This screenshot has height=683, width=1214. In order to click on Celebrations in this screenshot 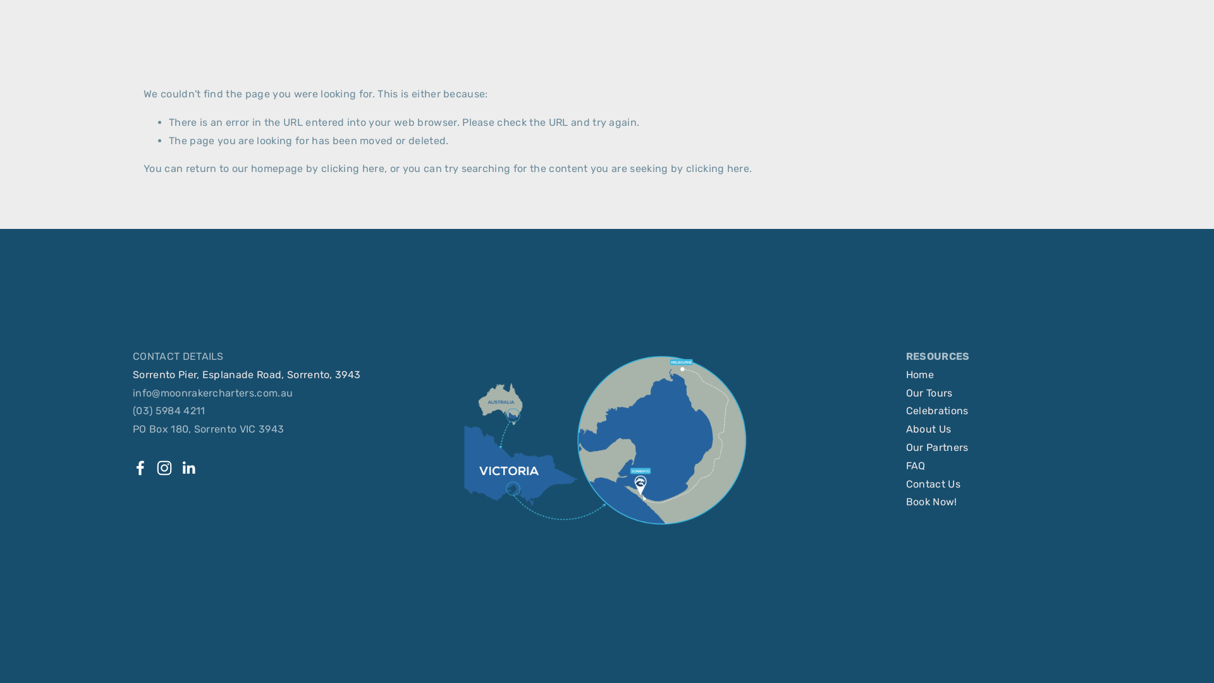, I will do `click(937, 411)`.